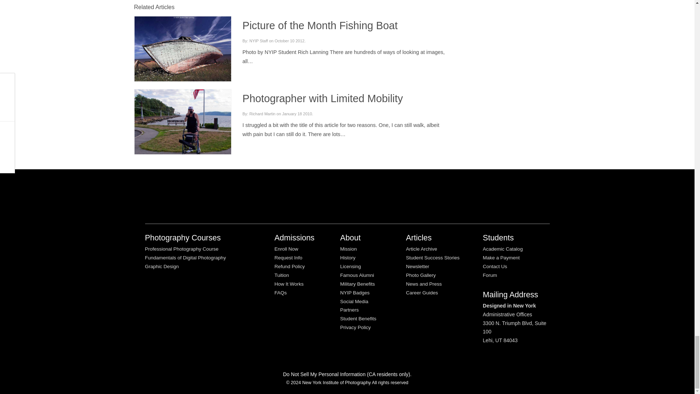 The height and width of the screenshot is (394, 700). Describe the element at coordinates (182, 128) in the screenshot. I see `Photographer with Limited Mobility` at that location.